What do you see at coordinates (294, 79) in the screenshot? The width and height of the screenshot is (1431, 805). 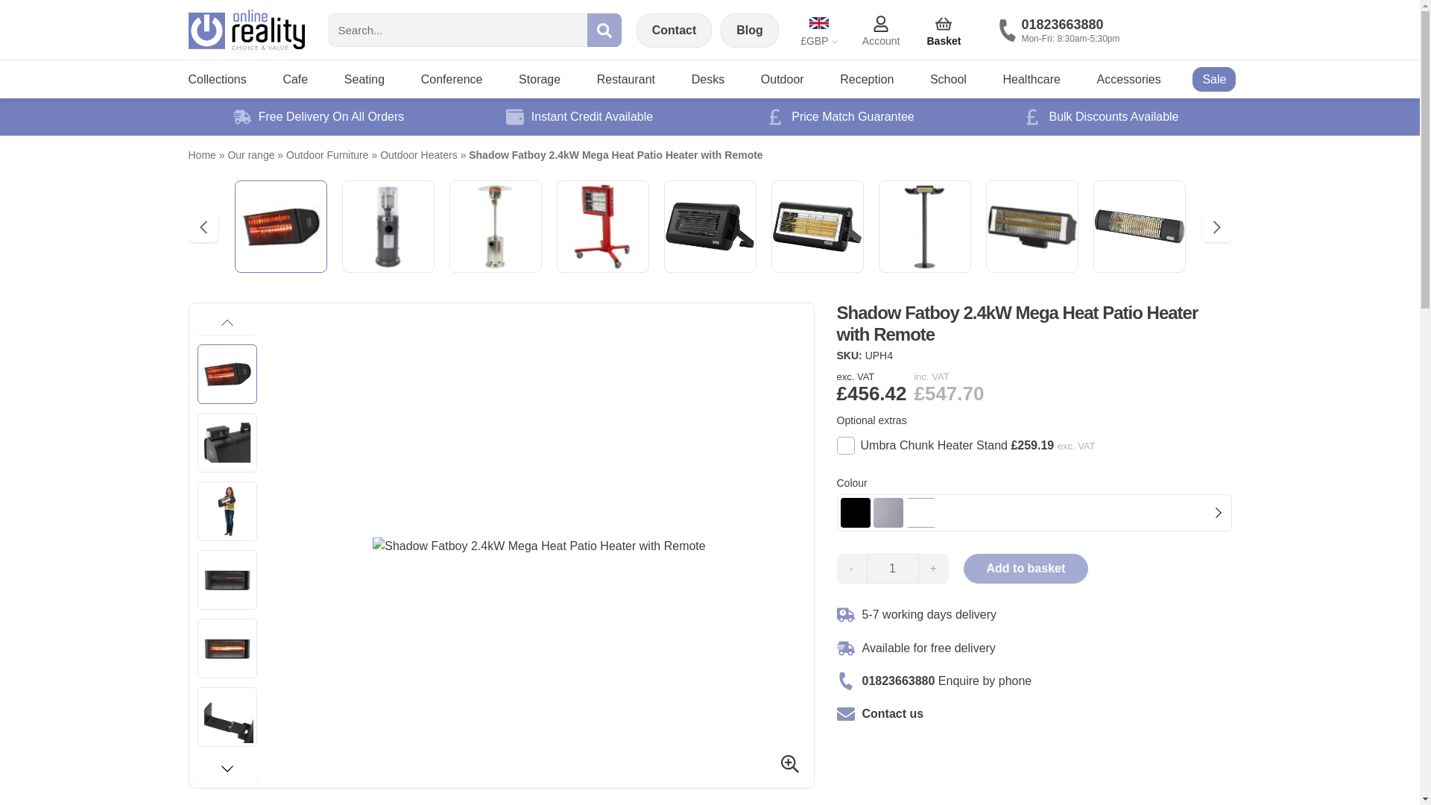 I see `Cafe` at bounding box center [294, 79].